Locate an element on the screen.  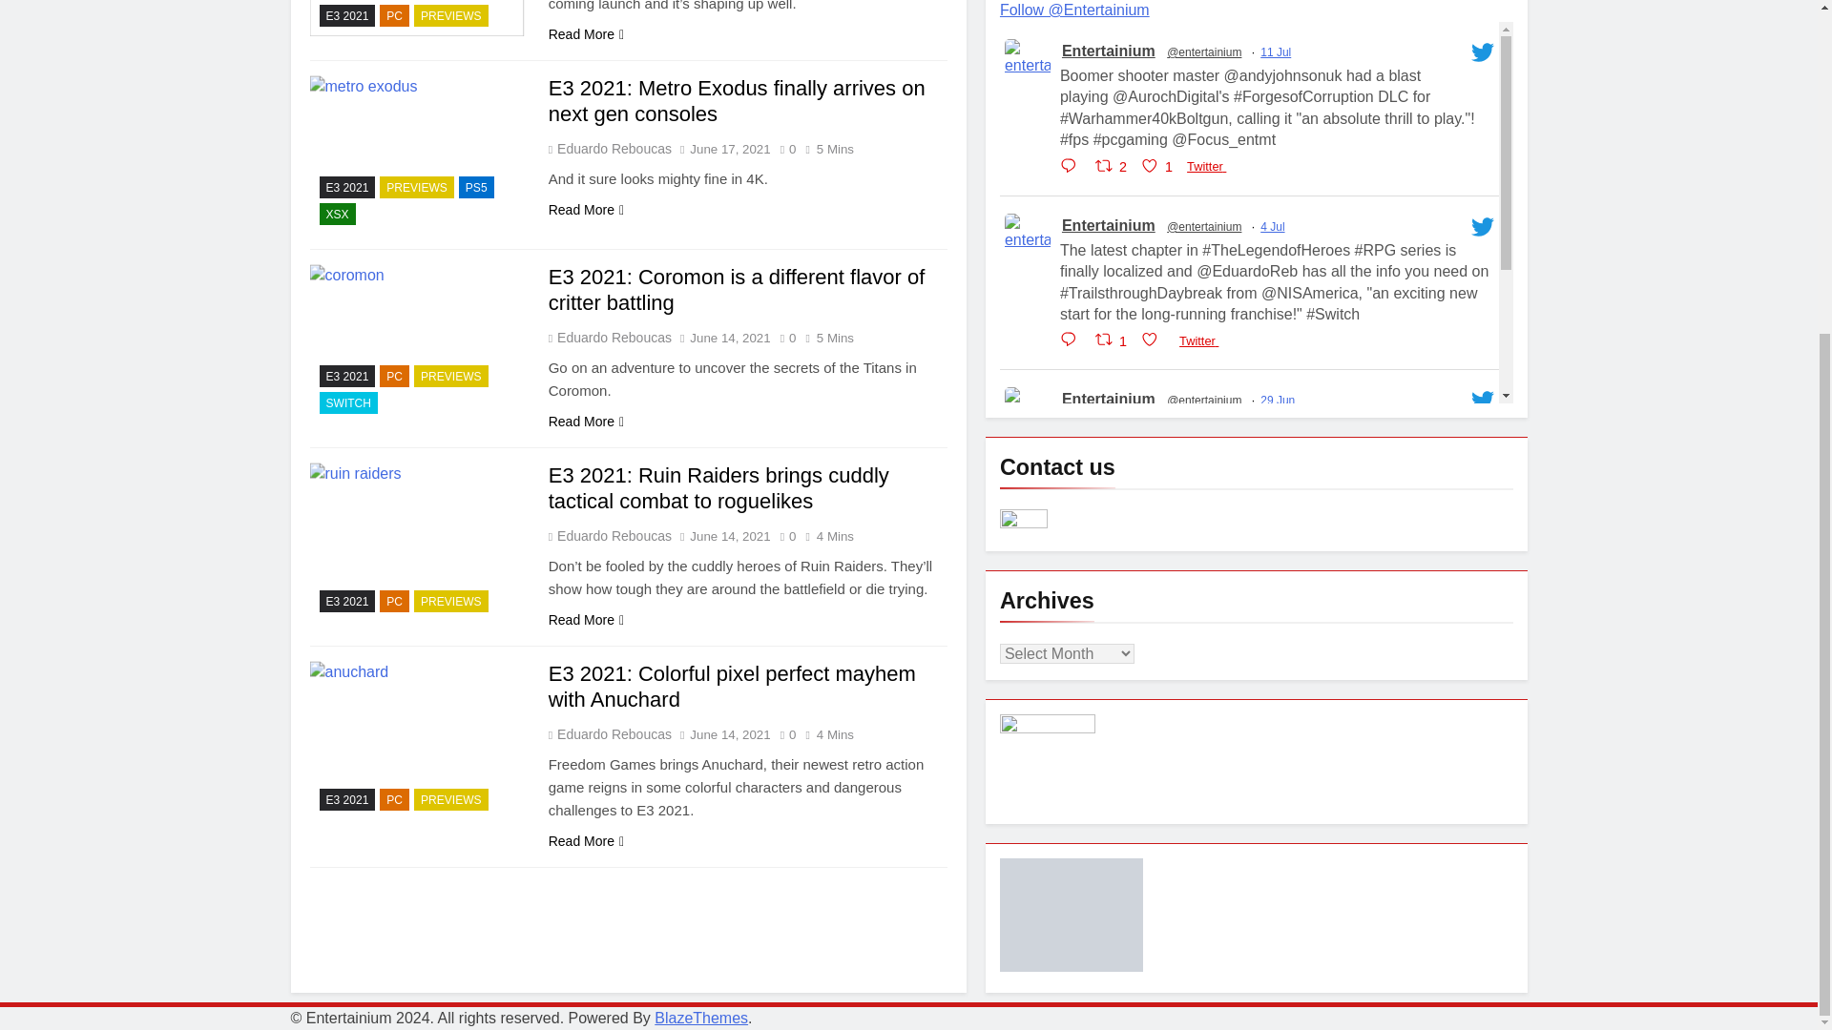
PREVIEWS is located at coordinates (450, 15).